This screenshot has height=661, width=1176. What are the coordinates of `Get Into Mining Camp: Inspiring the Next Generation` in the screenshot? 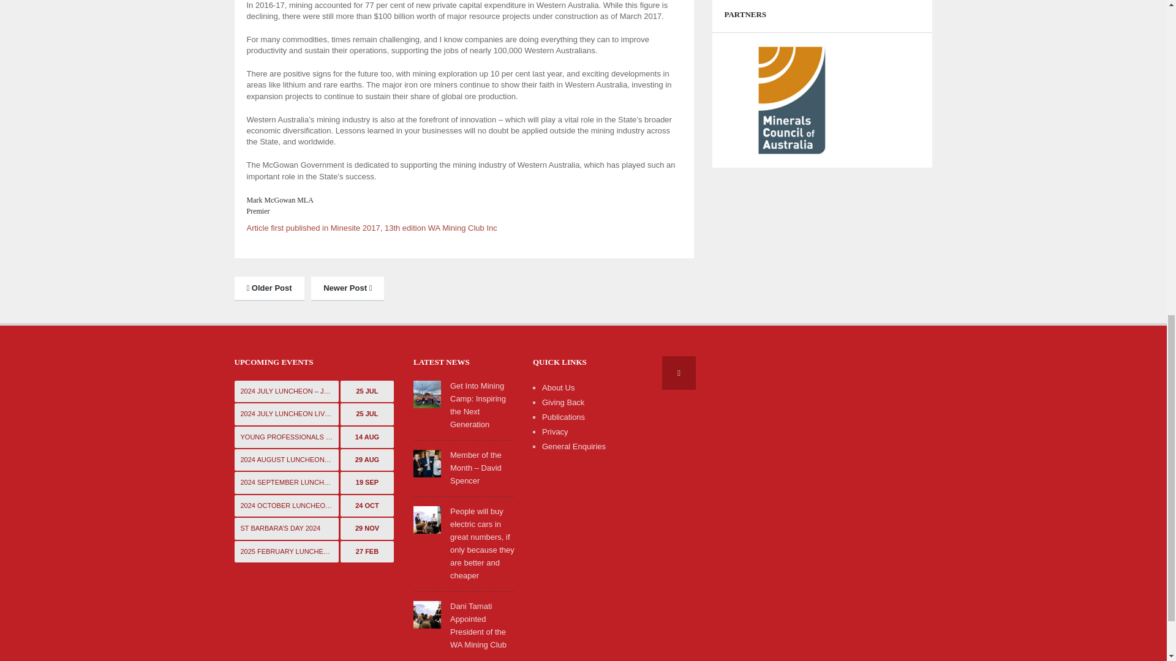 It's located at (428, 394).